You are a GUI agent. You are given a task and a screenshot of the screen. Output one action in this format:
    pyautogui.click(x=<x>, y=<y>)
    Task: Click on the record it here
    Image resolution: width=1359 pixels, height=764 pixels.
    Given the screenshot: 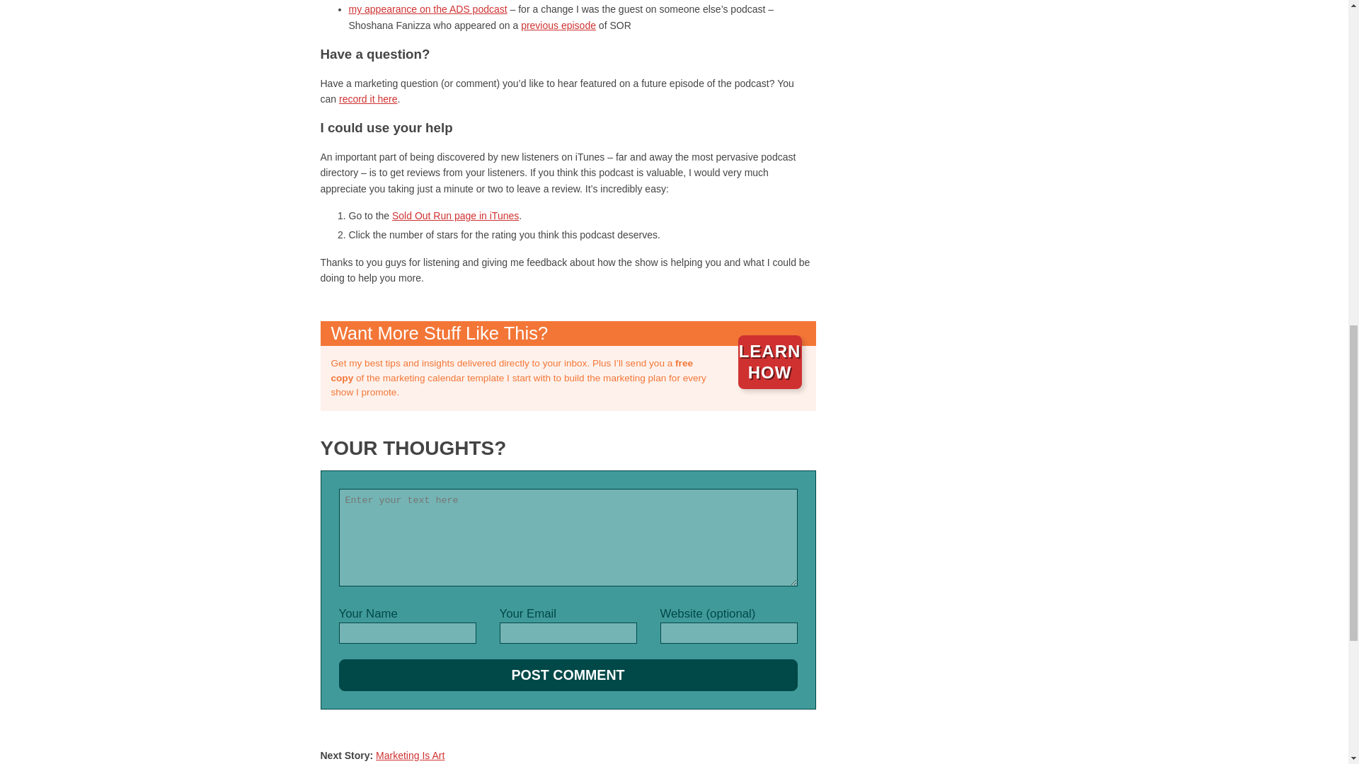 What is the action you would take?
    pyautogui.click(x=367, y=98)
    